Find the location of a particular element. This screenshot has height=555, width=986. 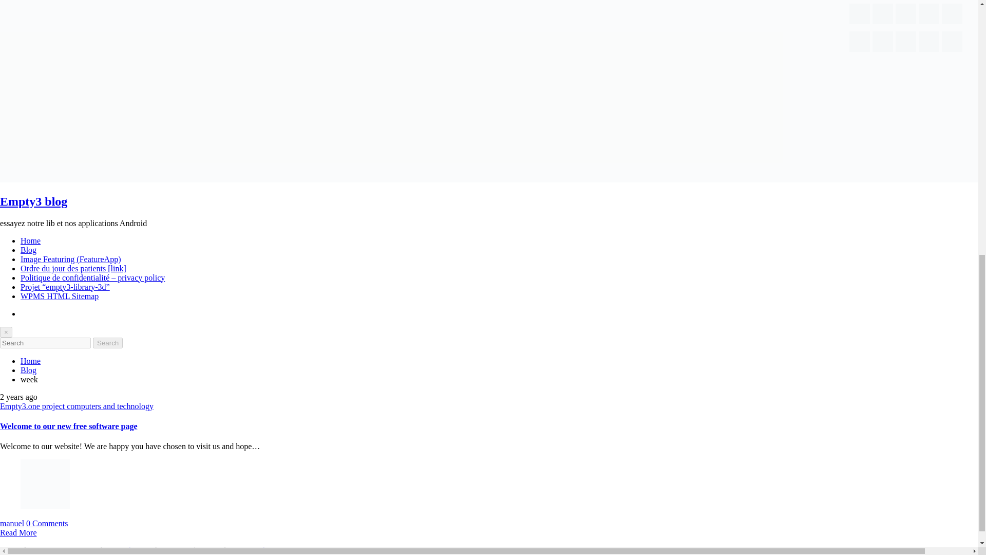

Empty3 blog is located at coordinates (33, 201).